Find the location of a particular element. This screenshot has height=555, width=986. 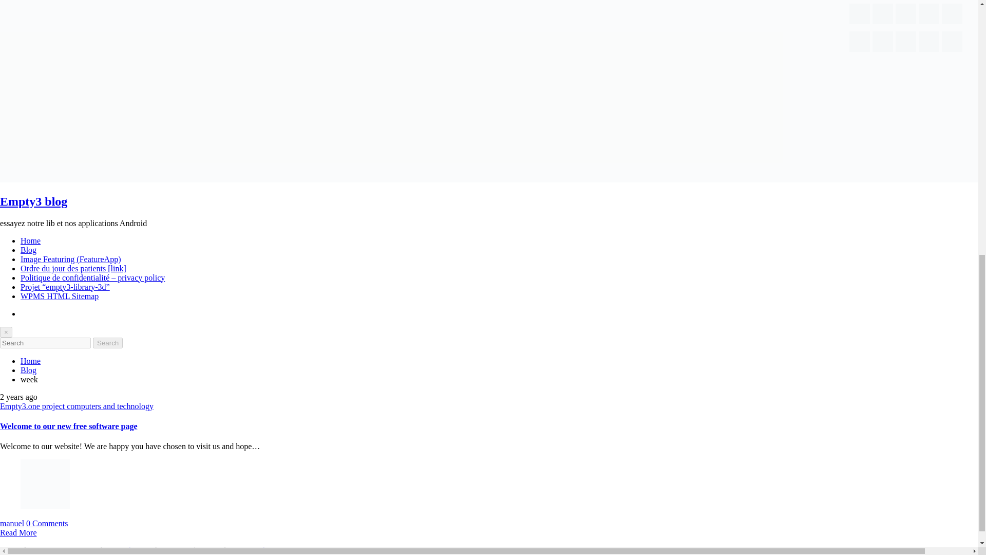

Empty3 blog is located at coordinates (33, 201).